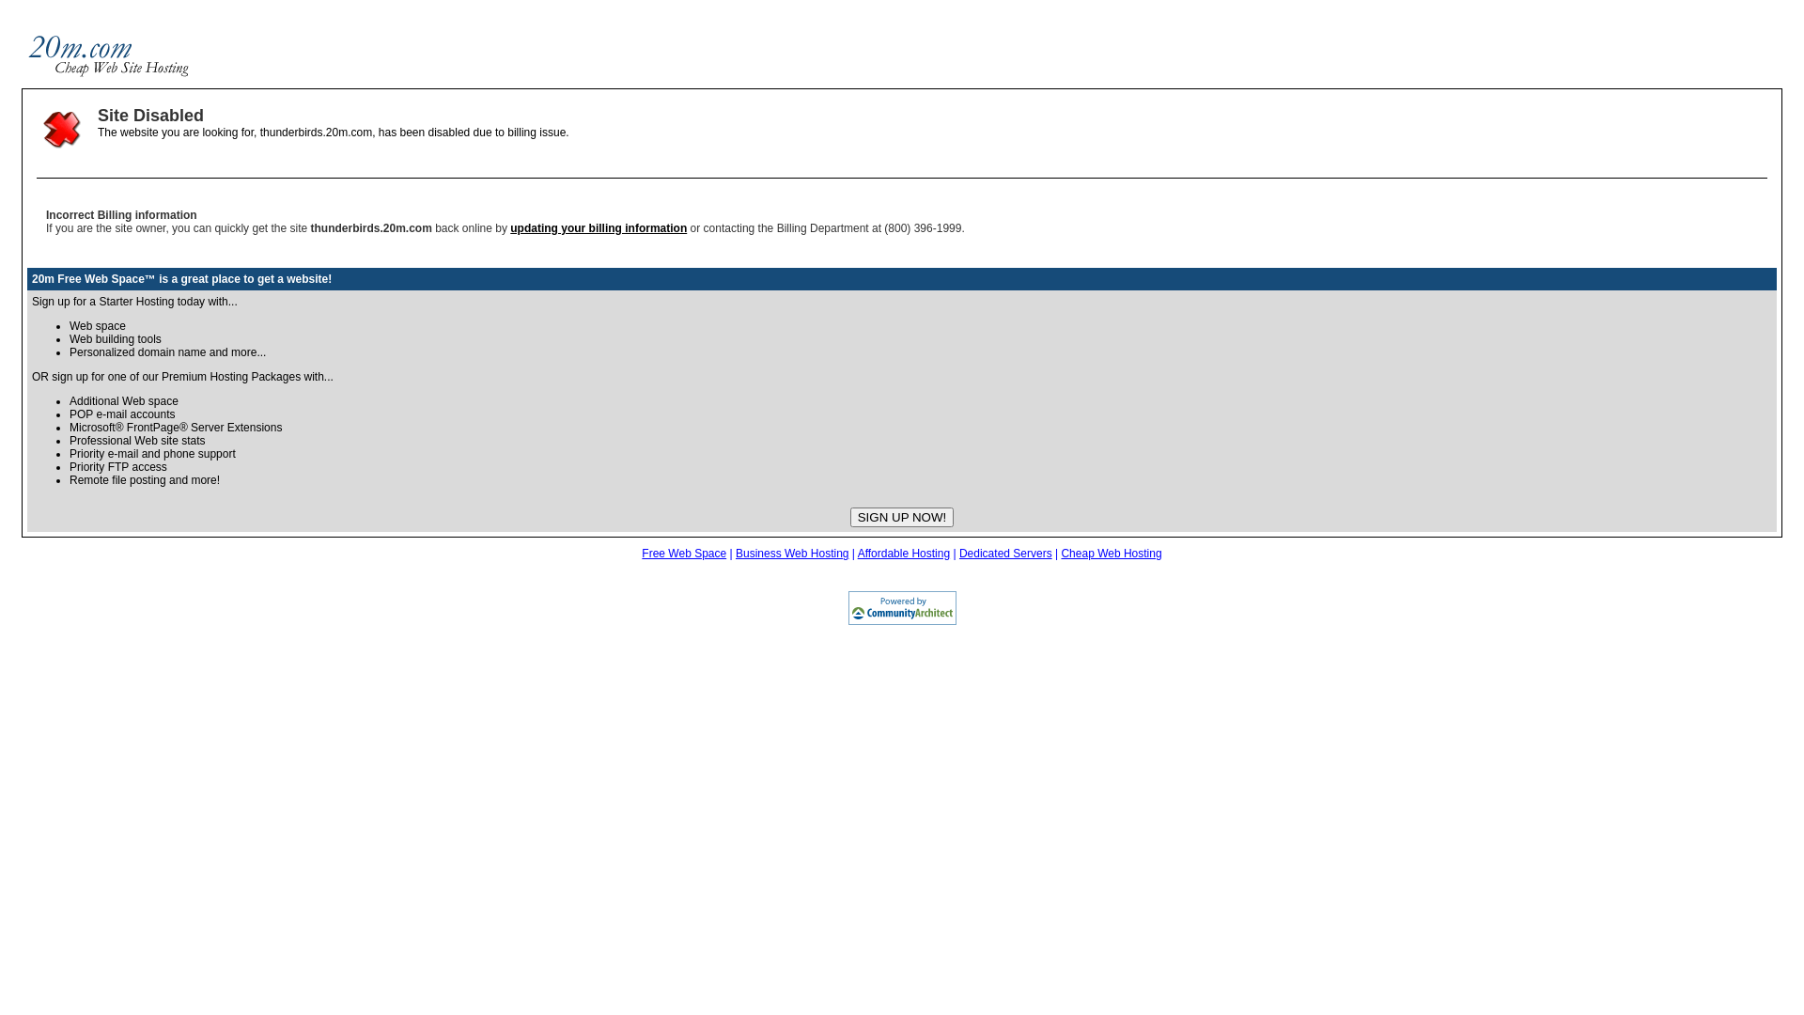 The height and width of the screenshot is (1015, 1804). I want to click on updating your billing information, so click(599, 228).